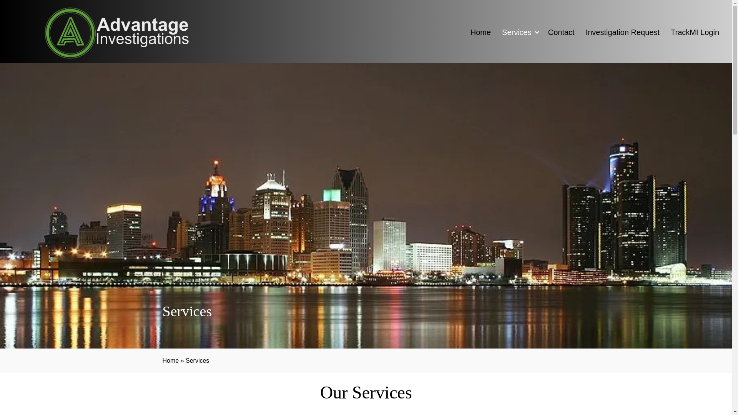 The image size is (738, 415). What do you see at coordinates (561, 32) in the screenshot?
I see `Contact` at bounding box center [561, 32].